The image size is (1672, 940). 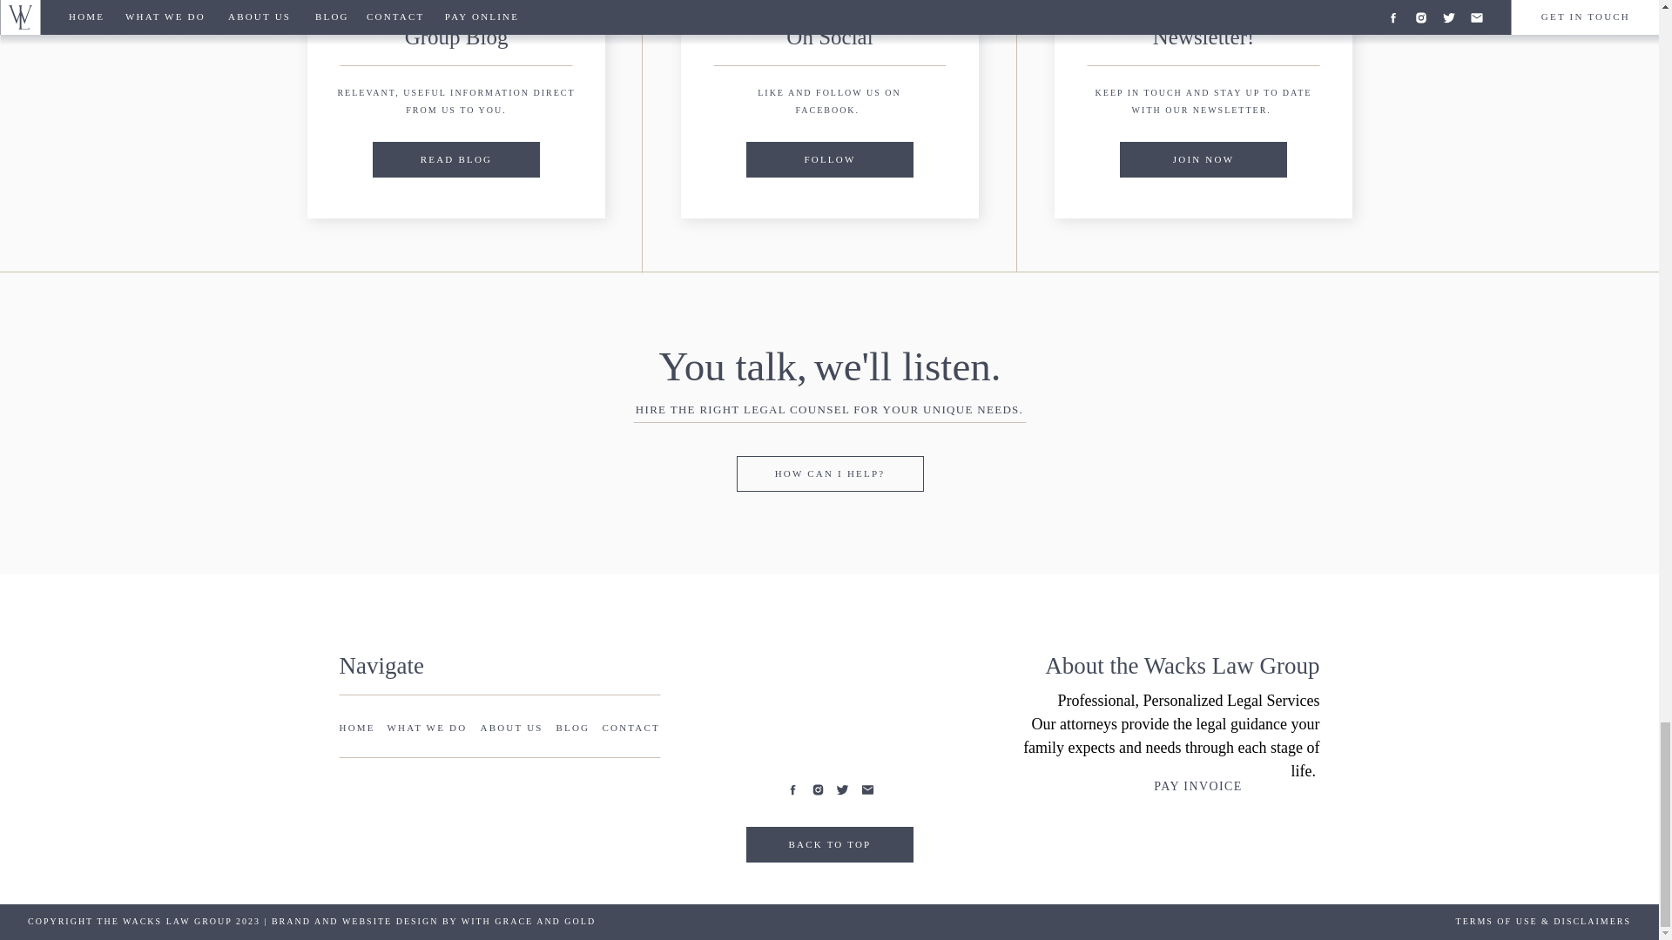 I want to click on ABOUT US, so click(x=514, y=728).